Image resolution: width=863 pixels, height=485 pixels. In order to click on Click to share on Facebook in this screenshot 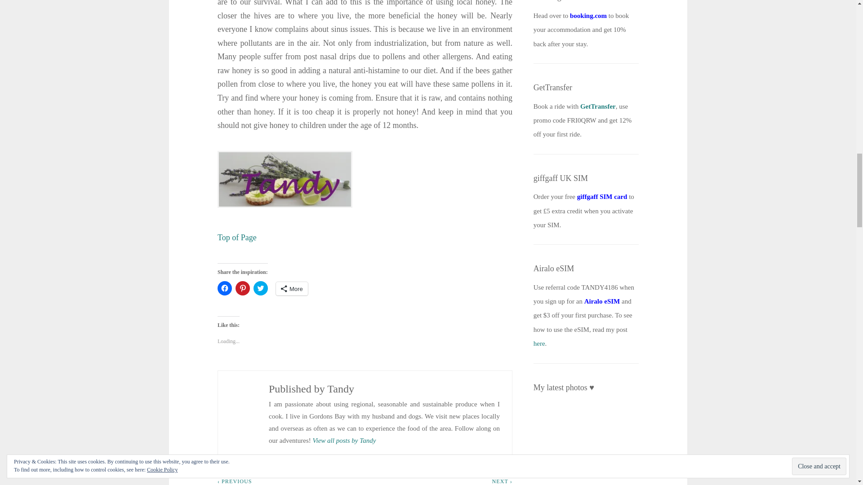, I will do `click(225, 288)`.